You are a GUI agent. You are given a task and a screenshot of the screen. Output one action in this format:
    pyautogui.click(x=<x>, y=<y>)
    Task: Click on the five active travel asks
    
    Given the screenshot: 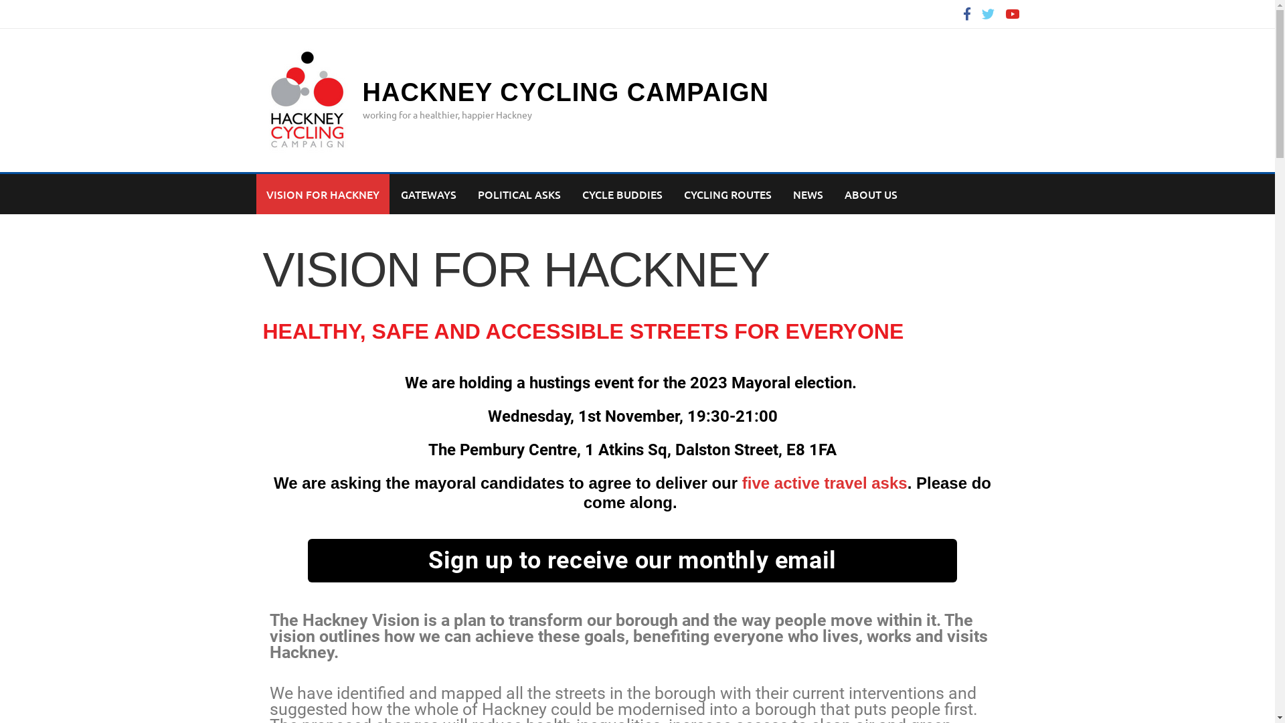 What is the action you would take?
    pyautogui.click(x=825, y=483)
    